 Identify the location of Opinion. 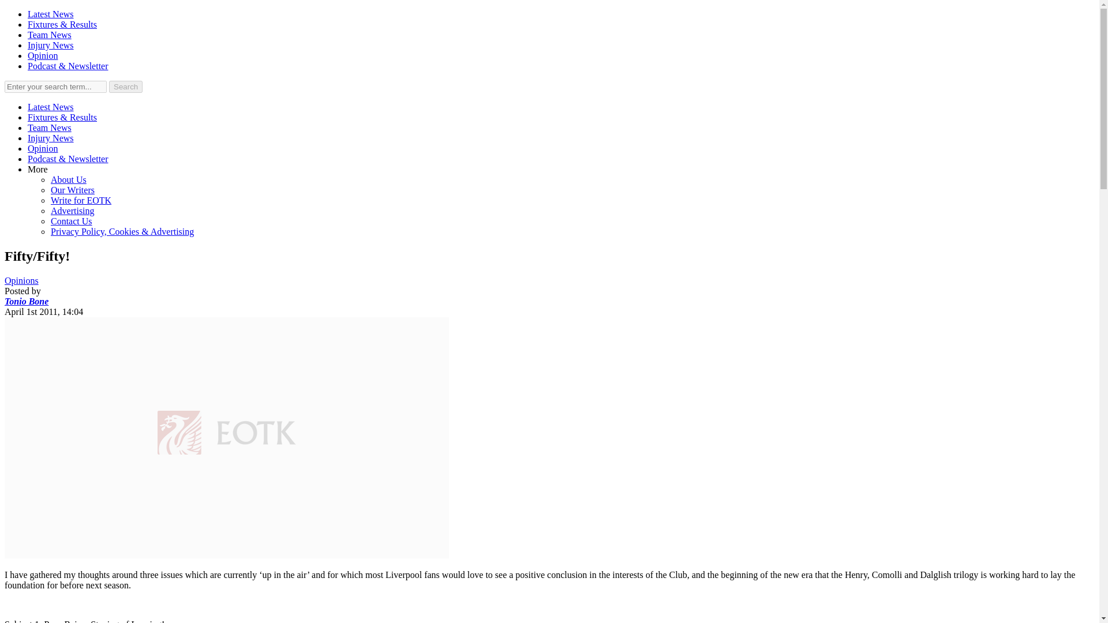
(43, 148).